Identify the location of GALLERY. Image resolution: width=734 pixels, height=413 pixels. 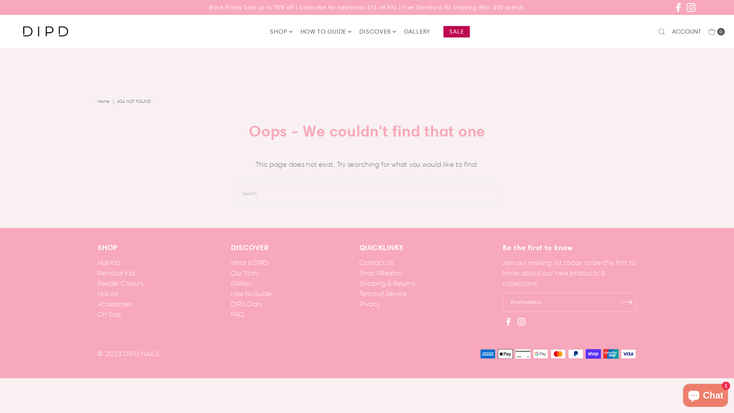
(417, 32).